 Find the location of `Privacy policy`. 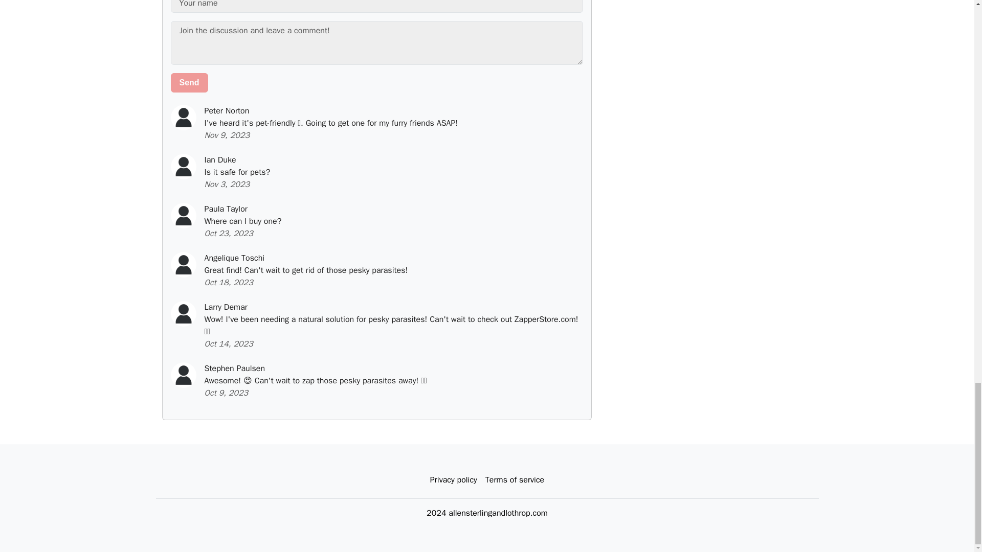

Privacy policy is located at coordinates (453, 480).